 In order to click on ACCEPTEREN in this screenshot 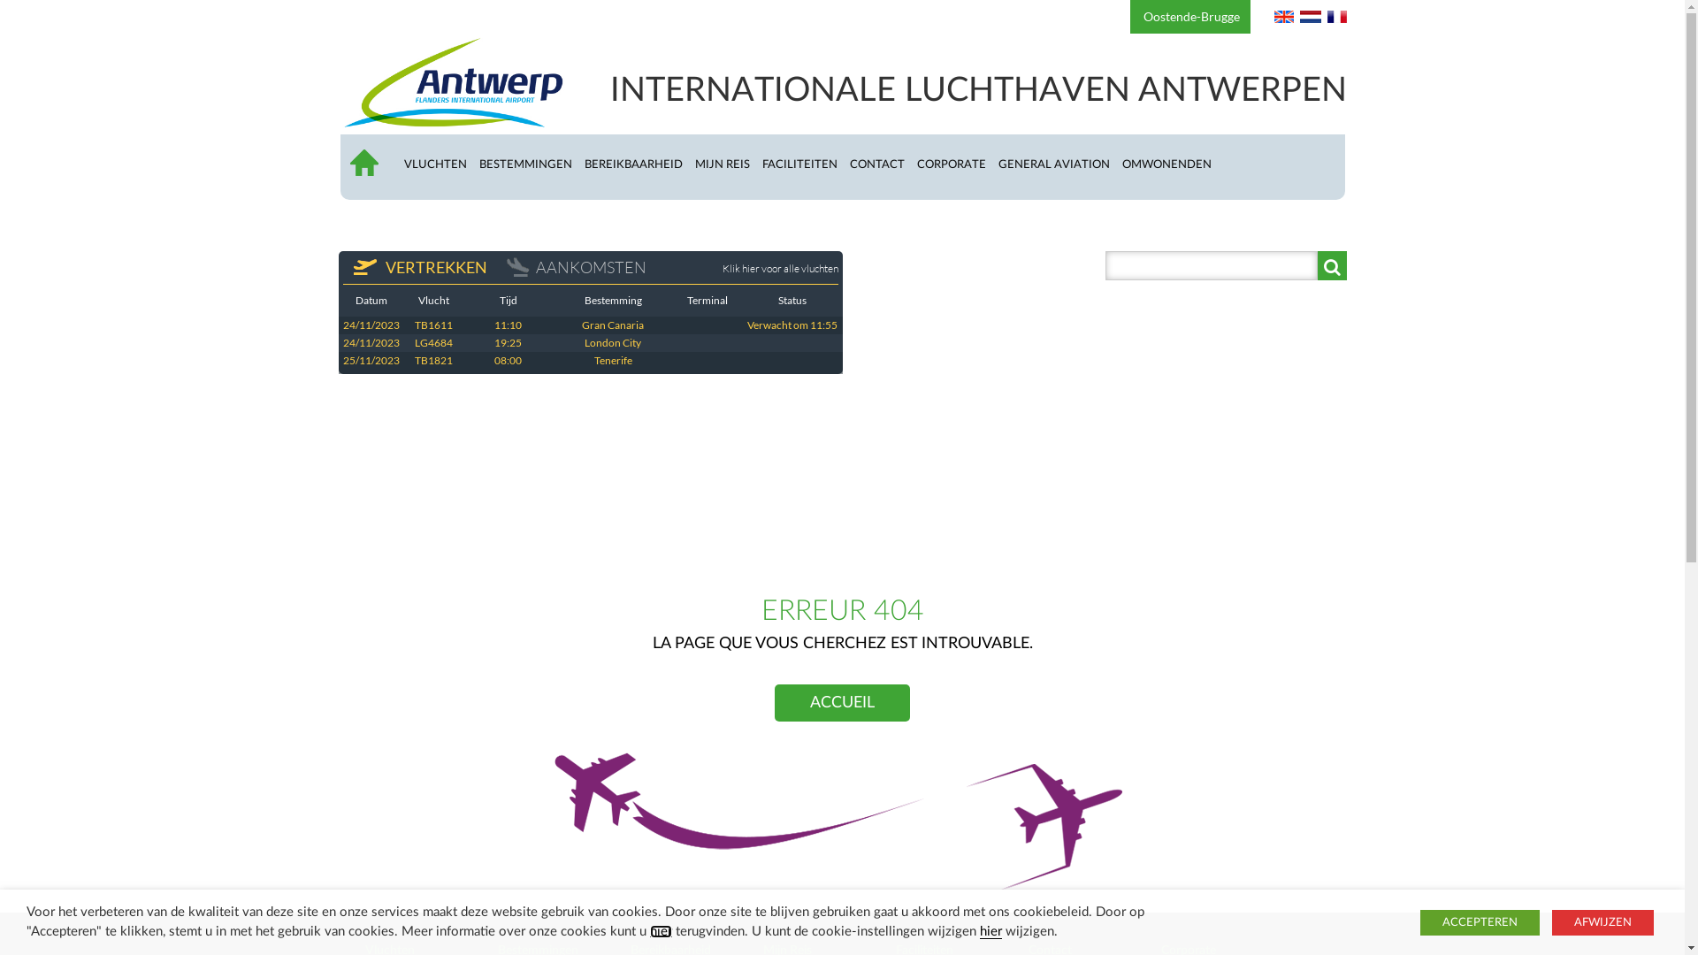, I will do `click(1480, 921)`.